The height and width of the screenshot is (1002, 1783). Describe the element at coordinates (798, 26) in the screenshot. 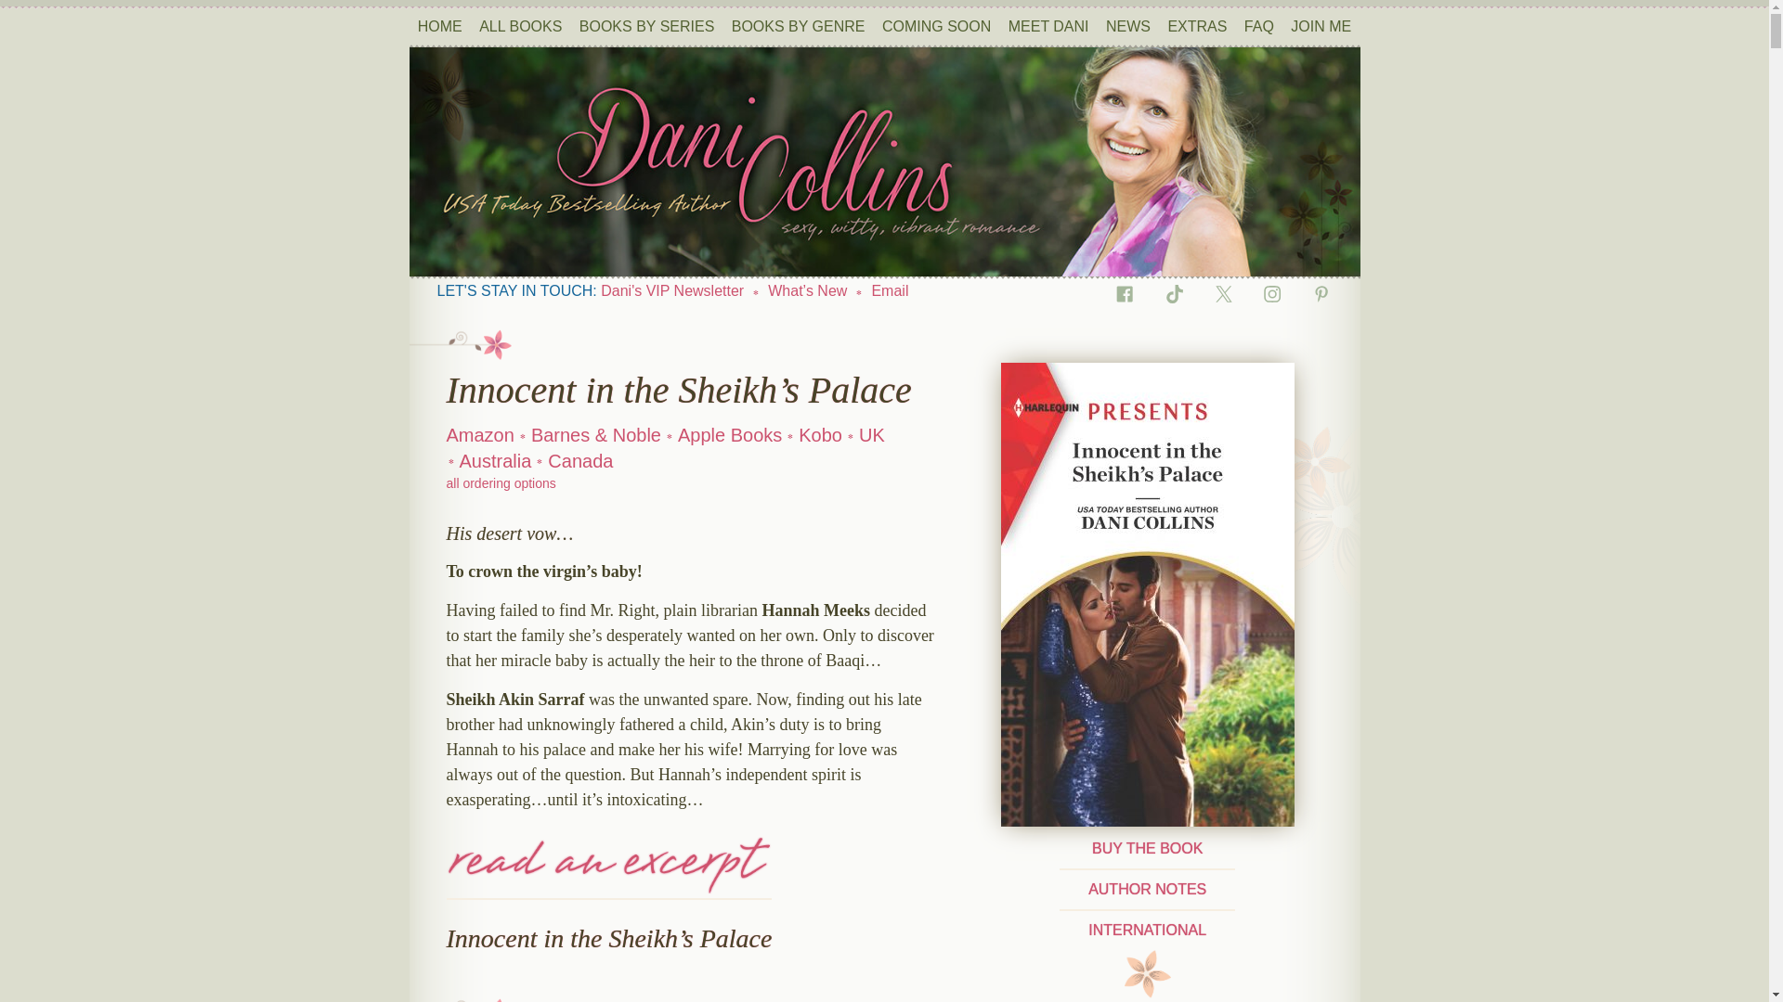

I see `BOOKS BY GENRE` at that location.